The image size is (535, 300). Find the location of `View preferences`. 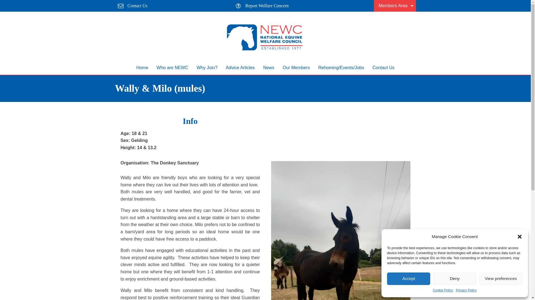

View preferences is located at coordinates (501, 279).